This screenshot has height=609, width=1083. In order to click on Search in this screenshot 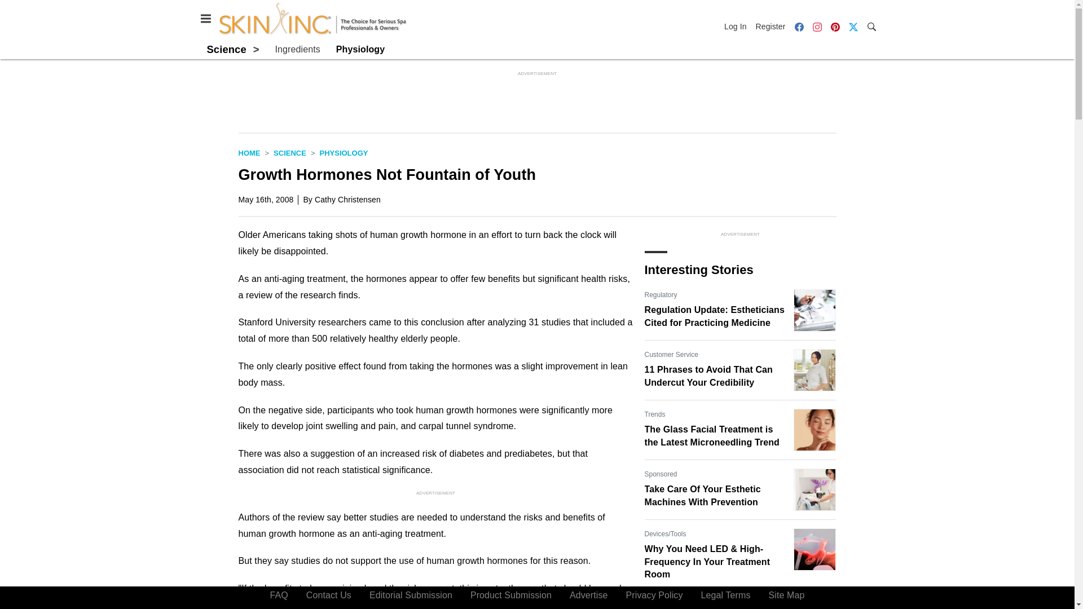, I will do `click(871, 26)`.